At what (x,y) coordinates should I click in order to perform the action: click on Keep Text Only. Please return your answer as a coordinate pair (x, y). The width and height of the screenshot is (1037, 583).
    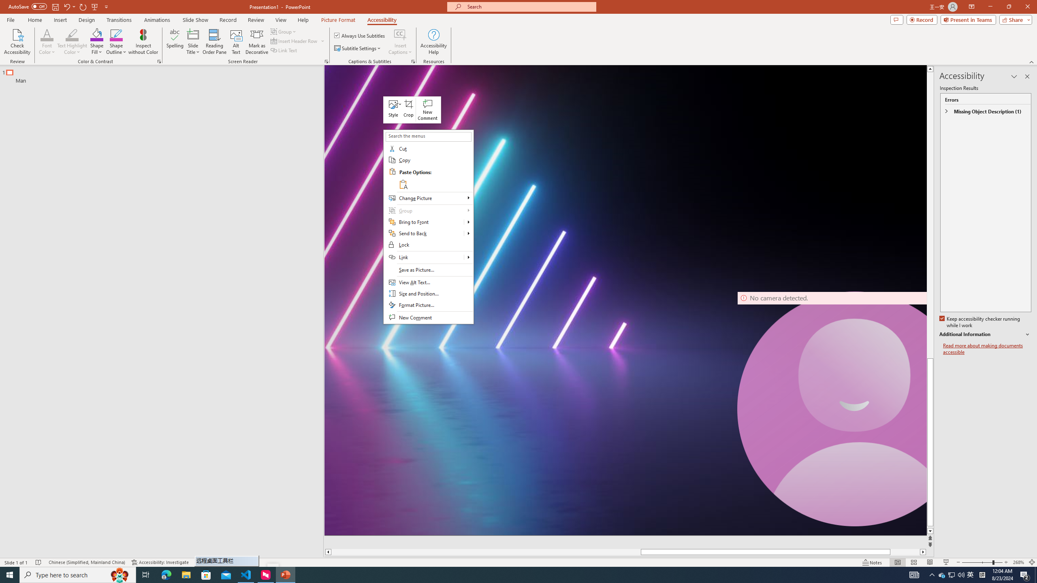
    Looking at the image, I should click on (403, 184).